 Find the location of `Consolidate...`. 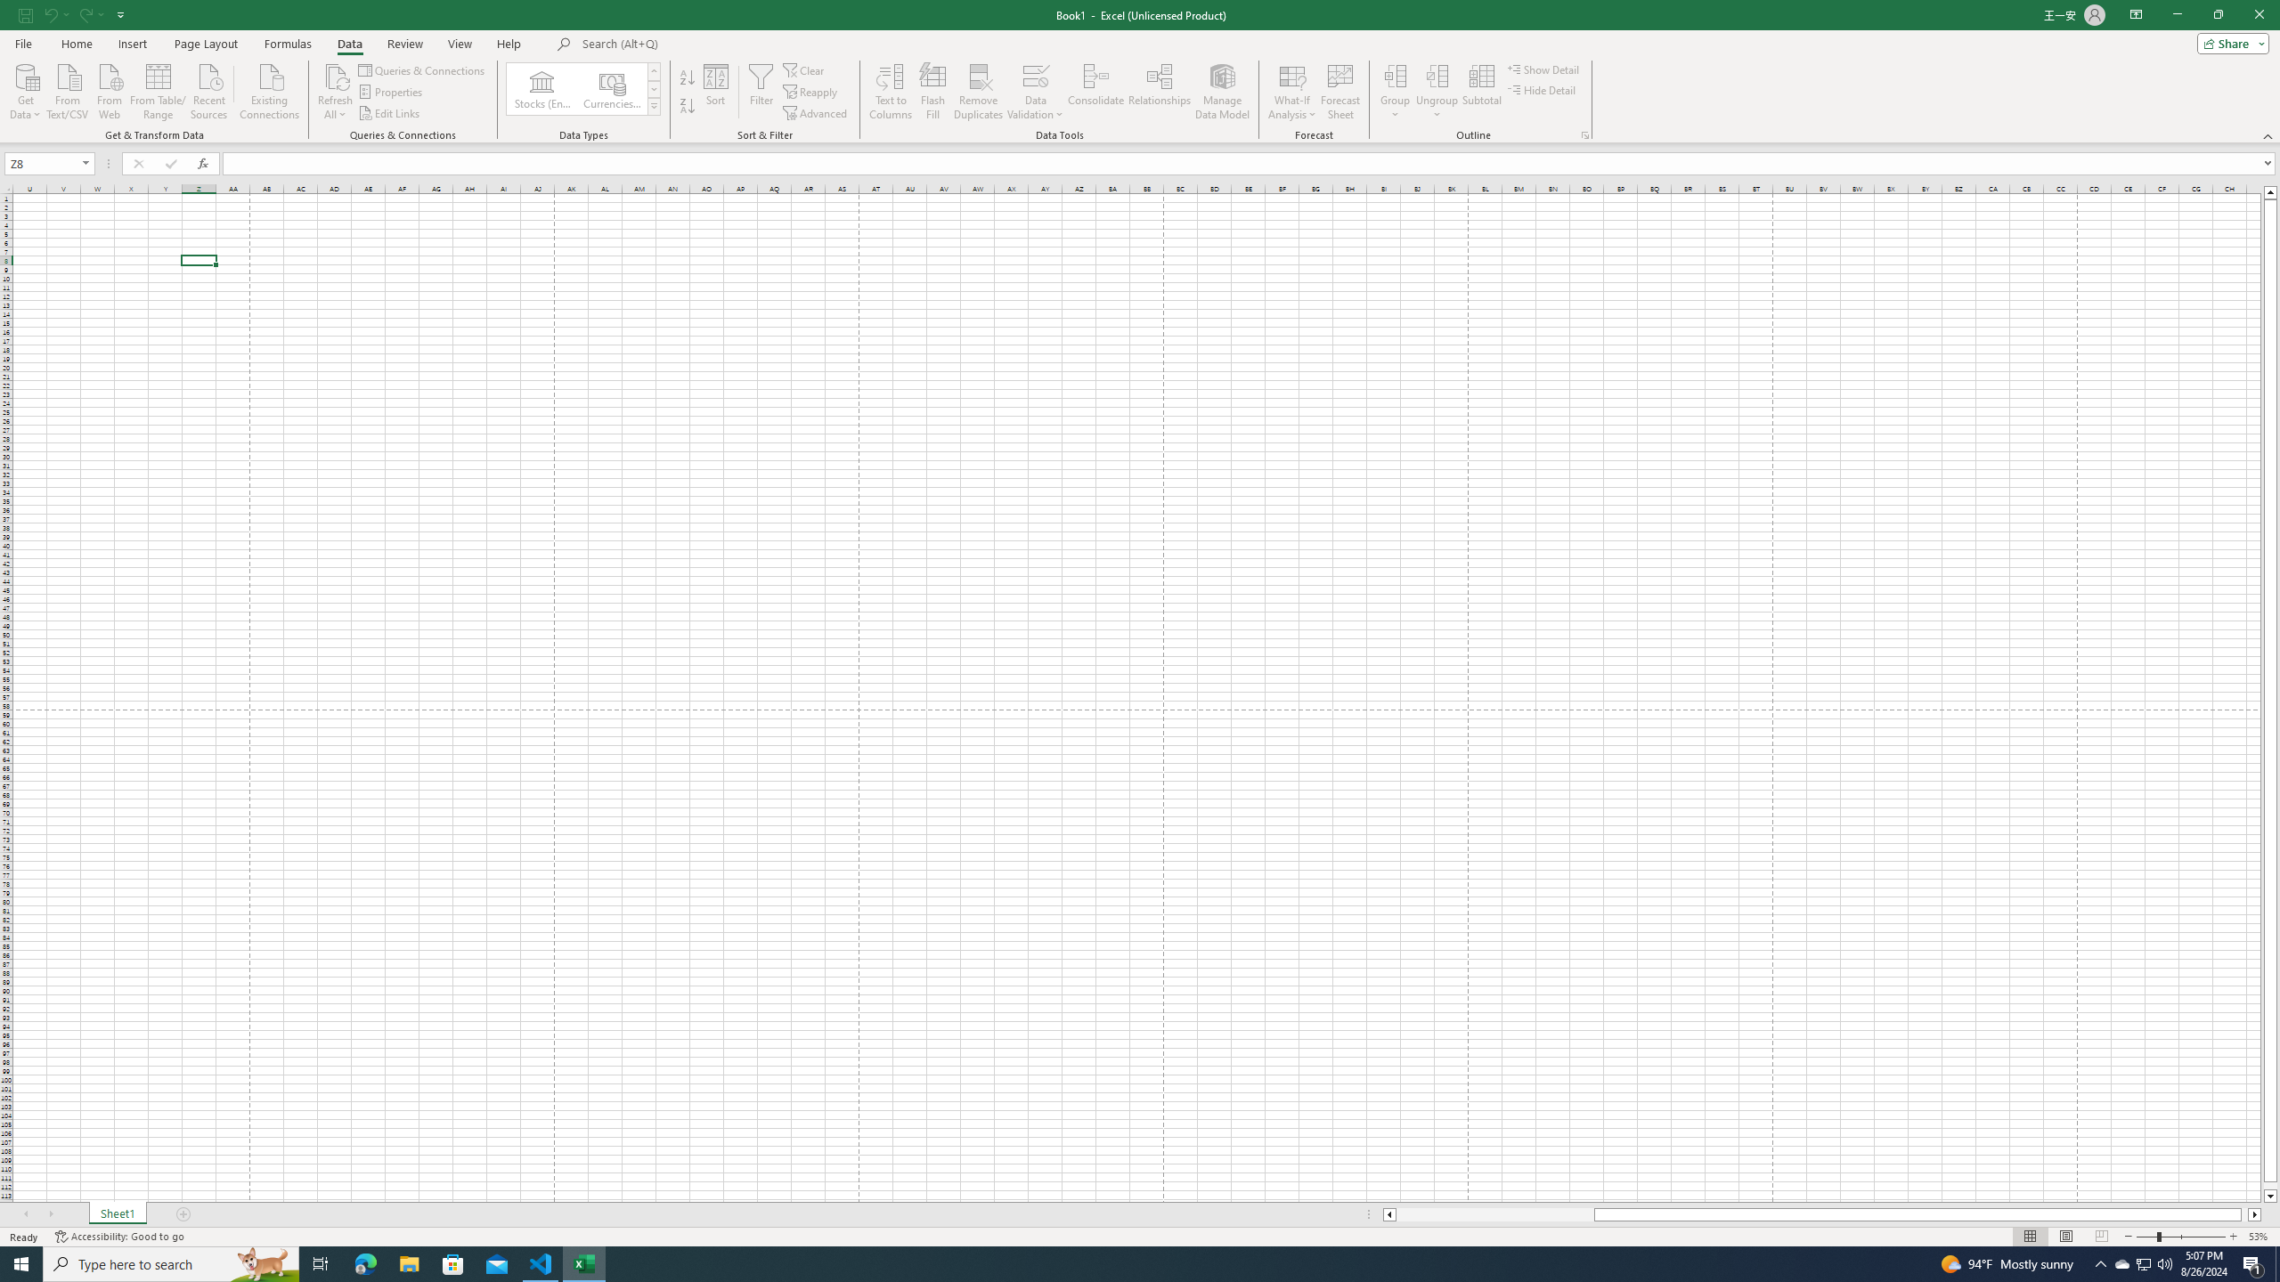

Consolidate... is located at coordinates (1096, 92).